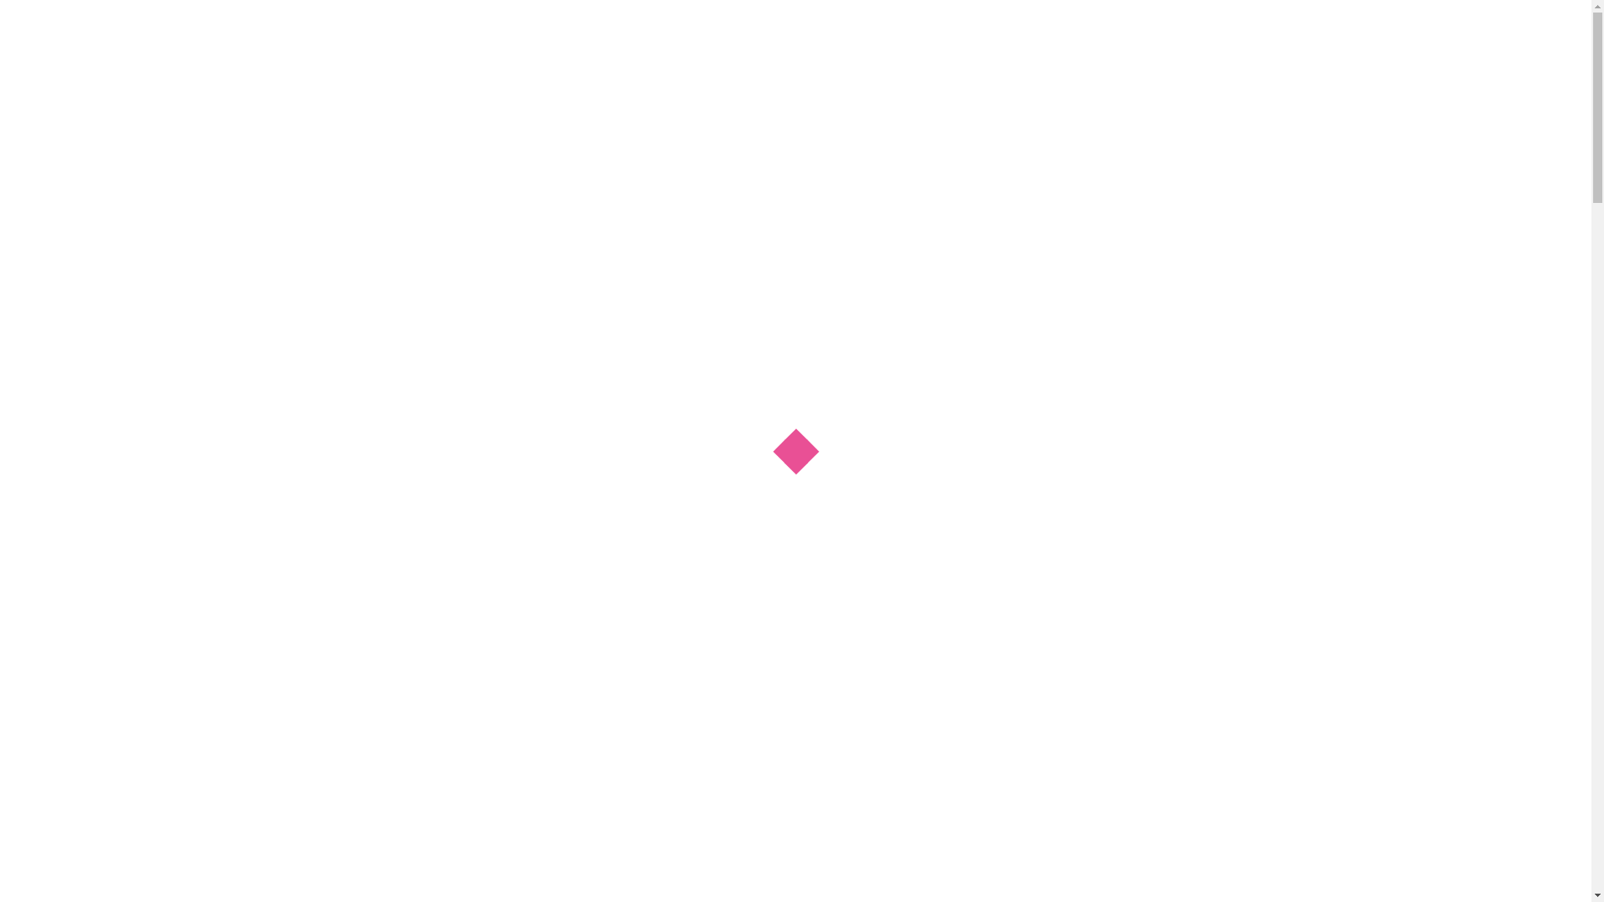 This screenshot has width=1604, height=902. I want to click on info@domsabo.by, so click(1278, 112).